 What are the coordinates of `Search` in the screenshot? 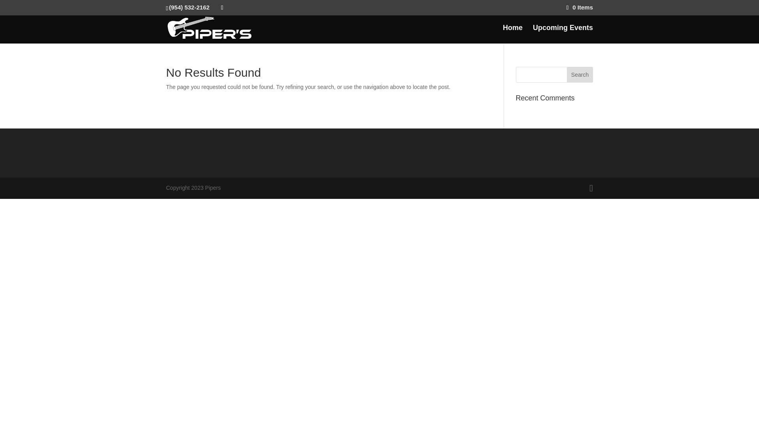 It's located at (580, 74).